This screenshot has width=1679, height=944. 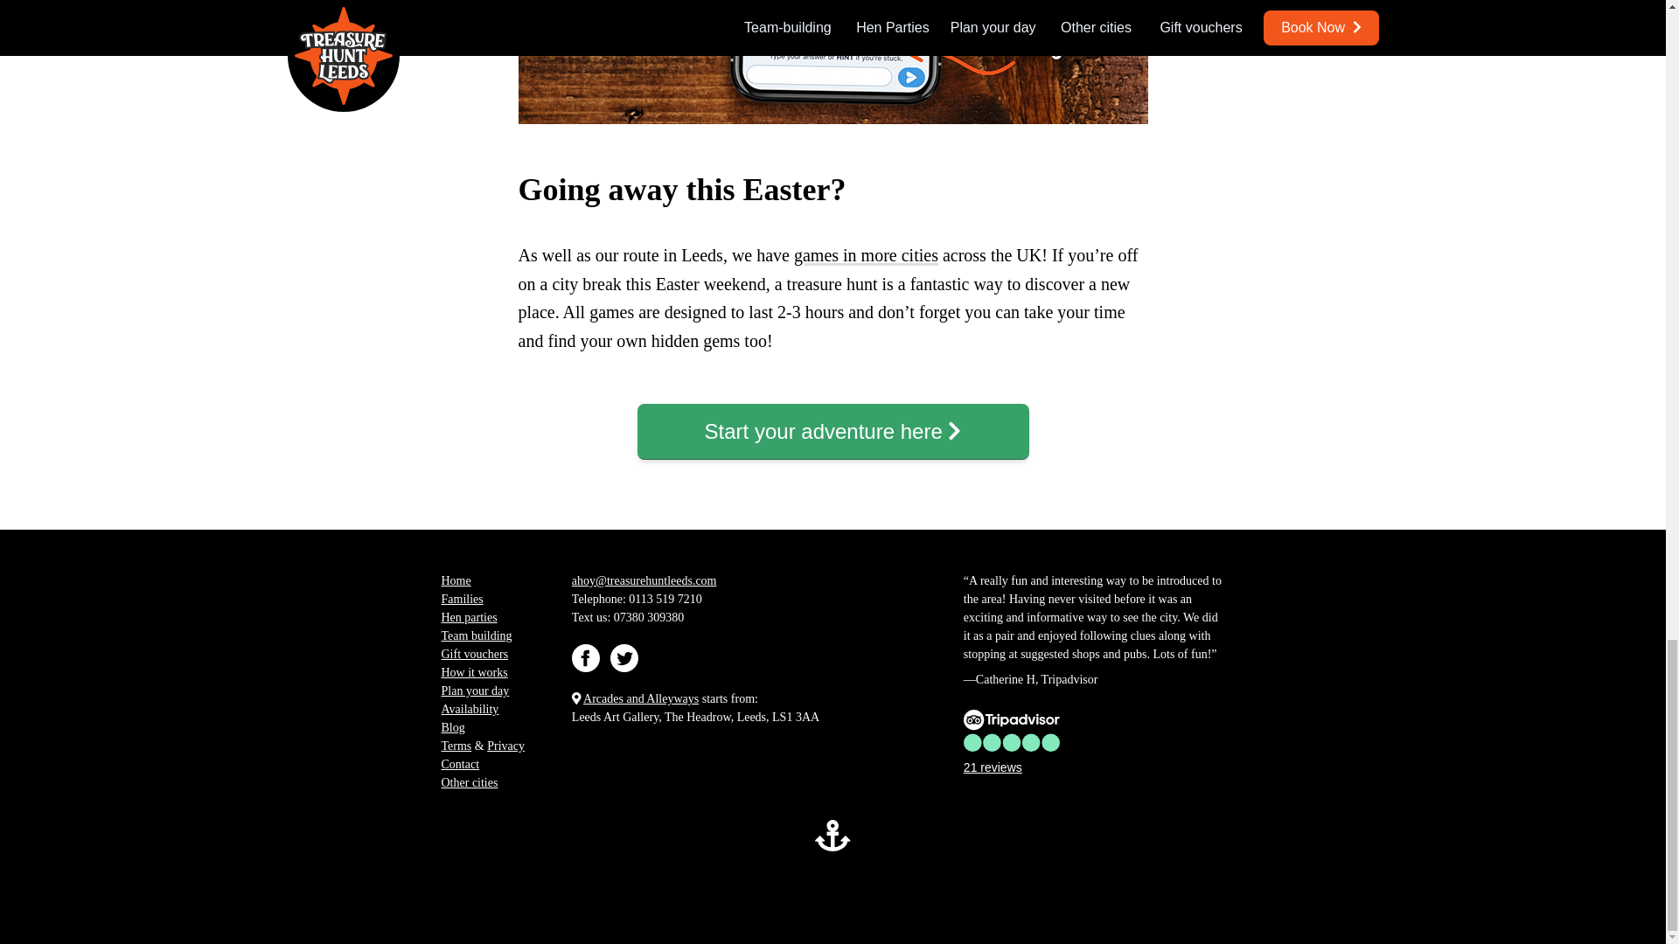 What do you see at coordinates (469, 781) in the screenshot?
I see `Other cities` at bounding box center [469, 781].